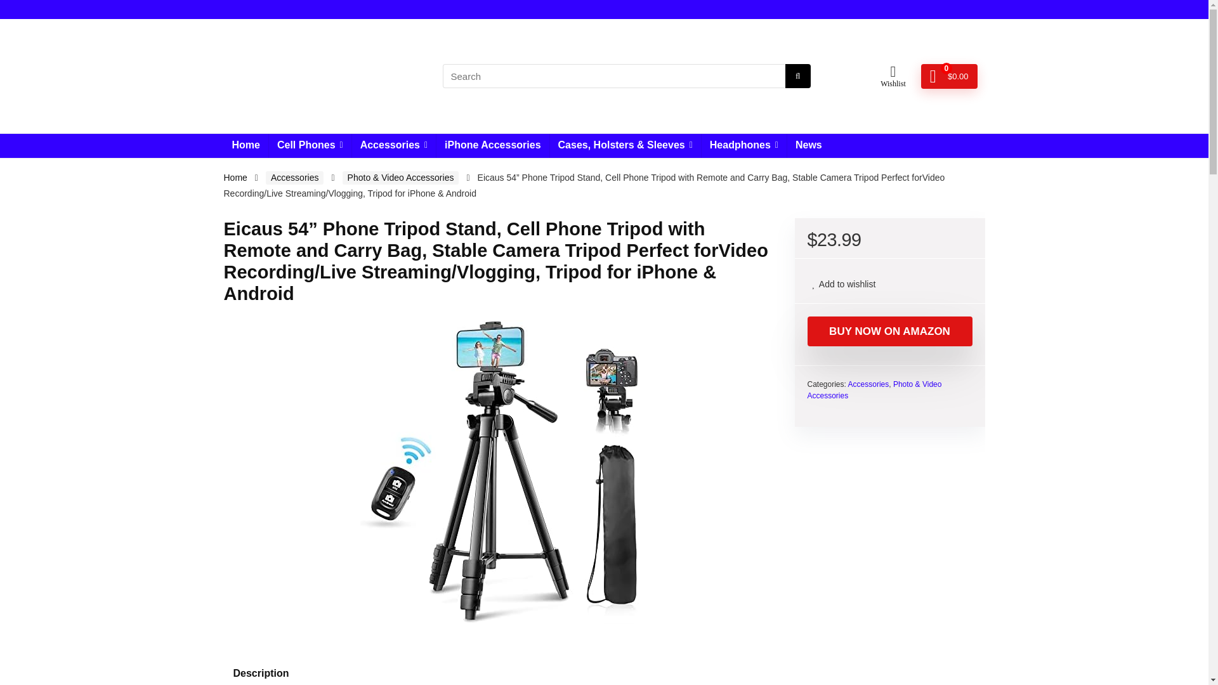 The height and width of the screenshot is (685, 1218). I want to click on iPhone Accessories, so click(492, 146).